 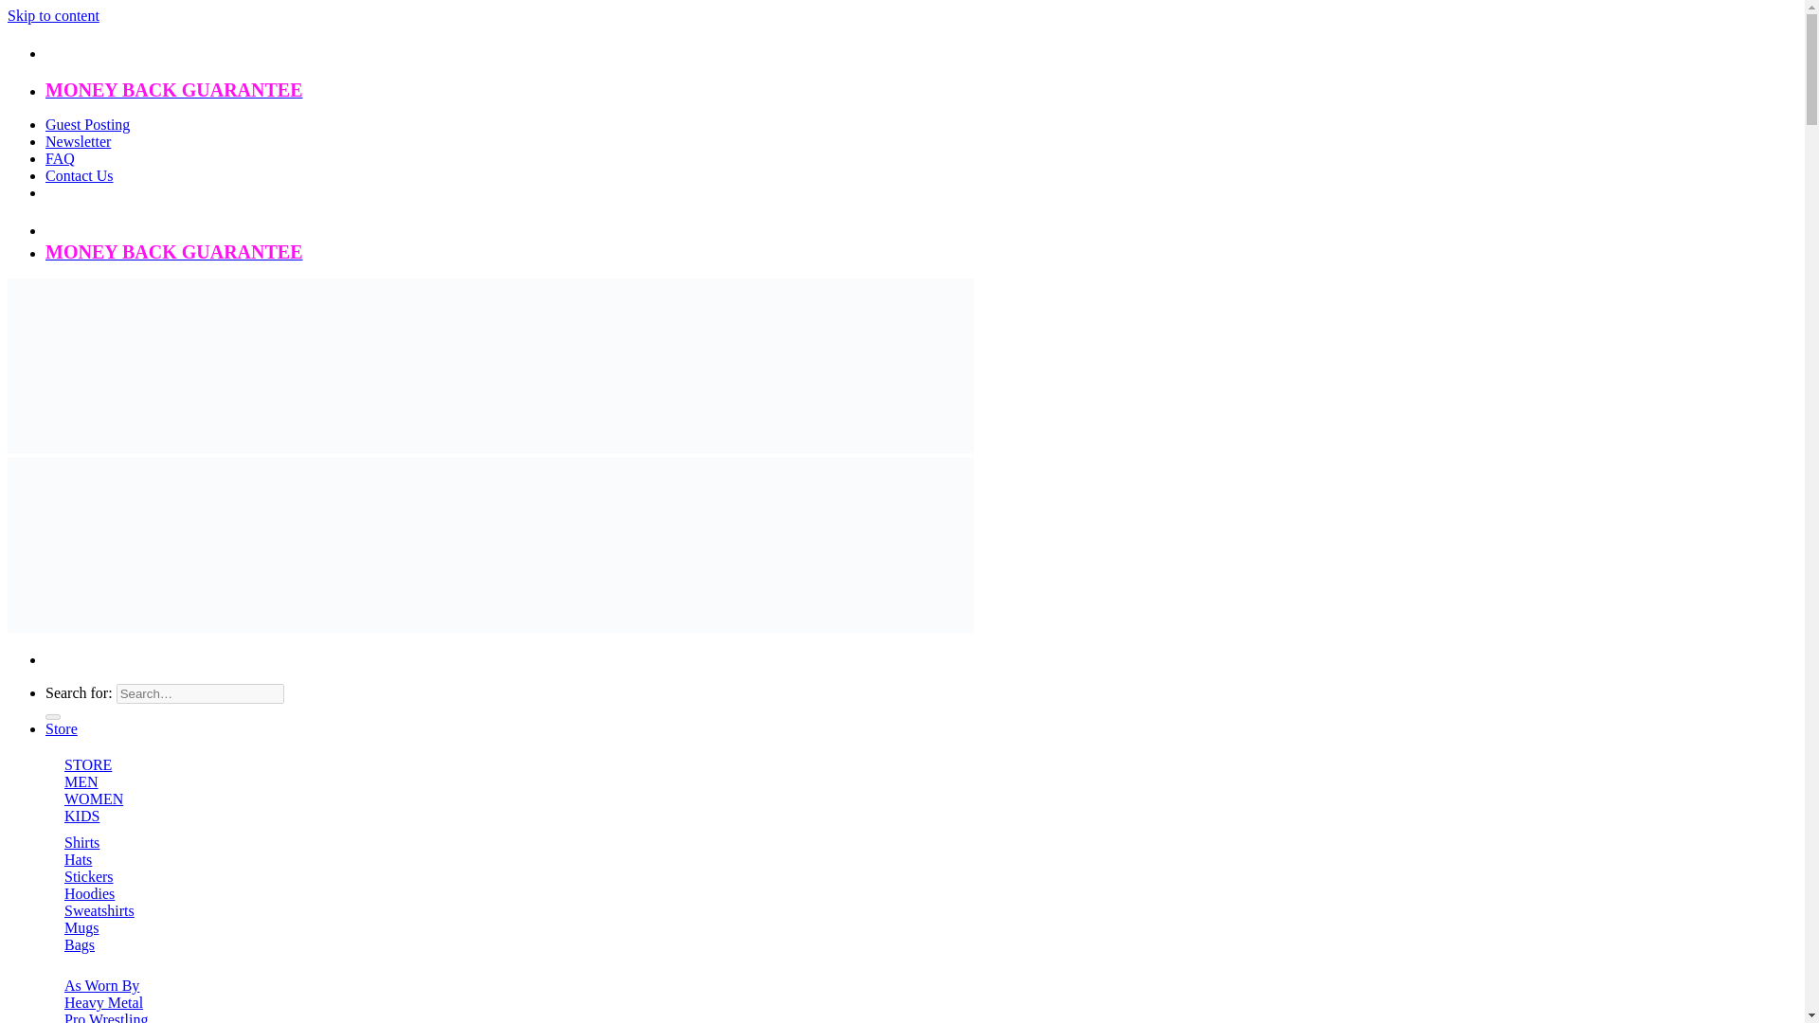 I want to click on Heavy Metal, so click(x=103, y=1002).